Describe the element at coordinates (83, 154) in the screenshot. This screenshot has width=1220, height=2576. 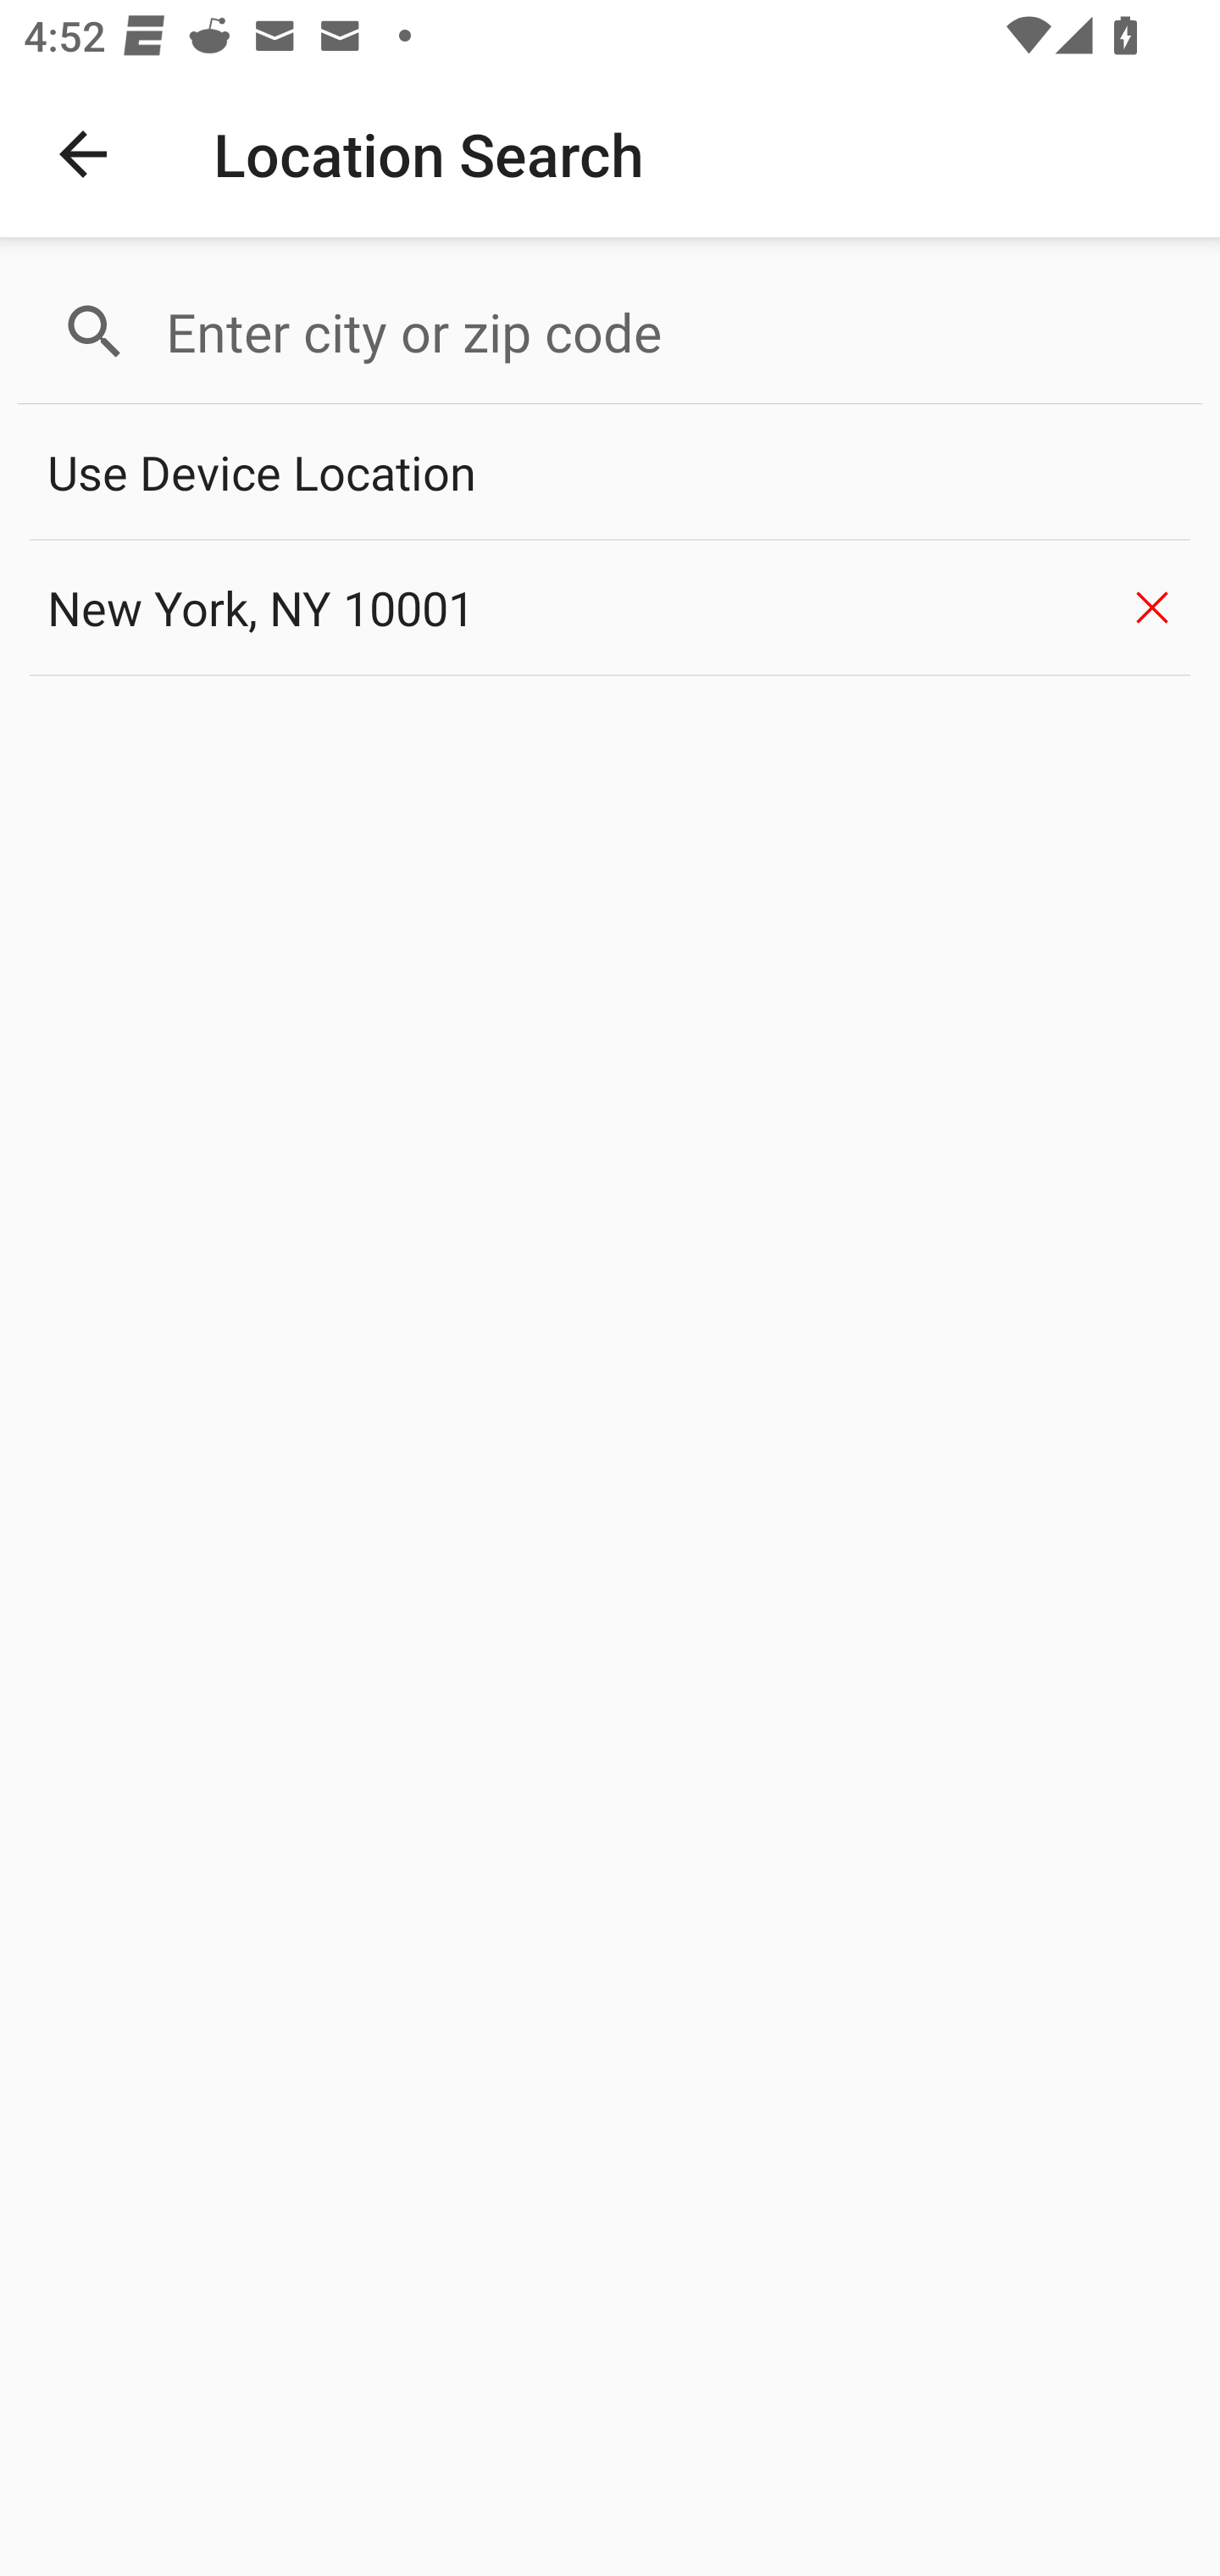
I see `Navigate up` at that location.